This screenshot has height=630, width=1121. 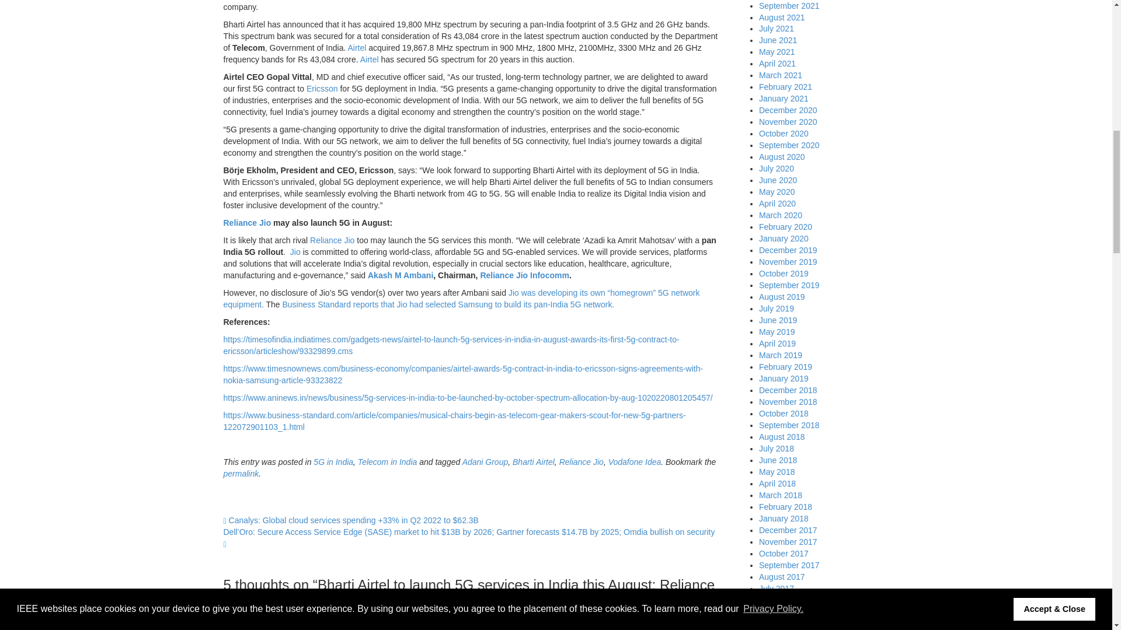 What do you see at coordinates (322, 88) in the screenshot?
I see `Ericsson` at bounding box center [322, 88].